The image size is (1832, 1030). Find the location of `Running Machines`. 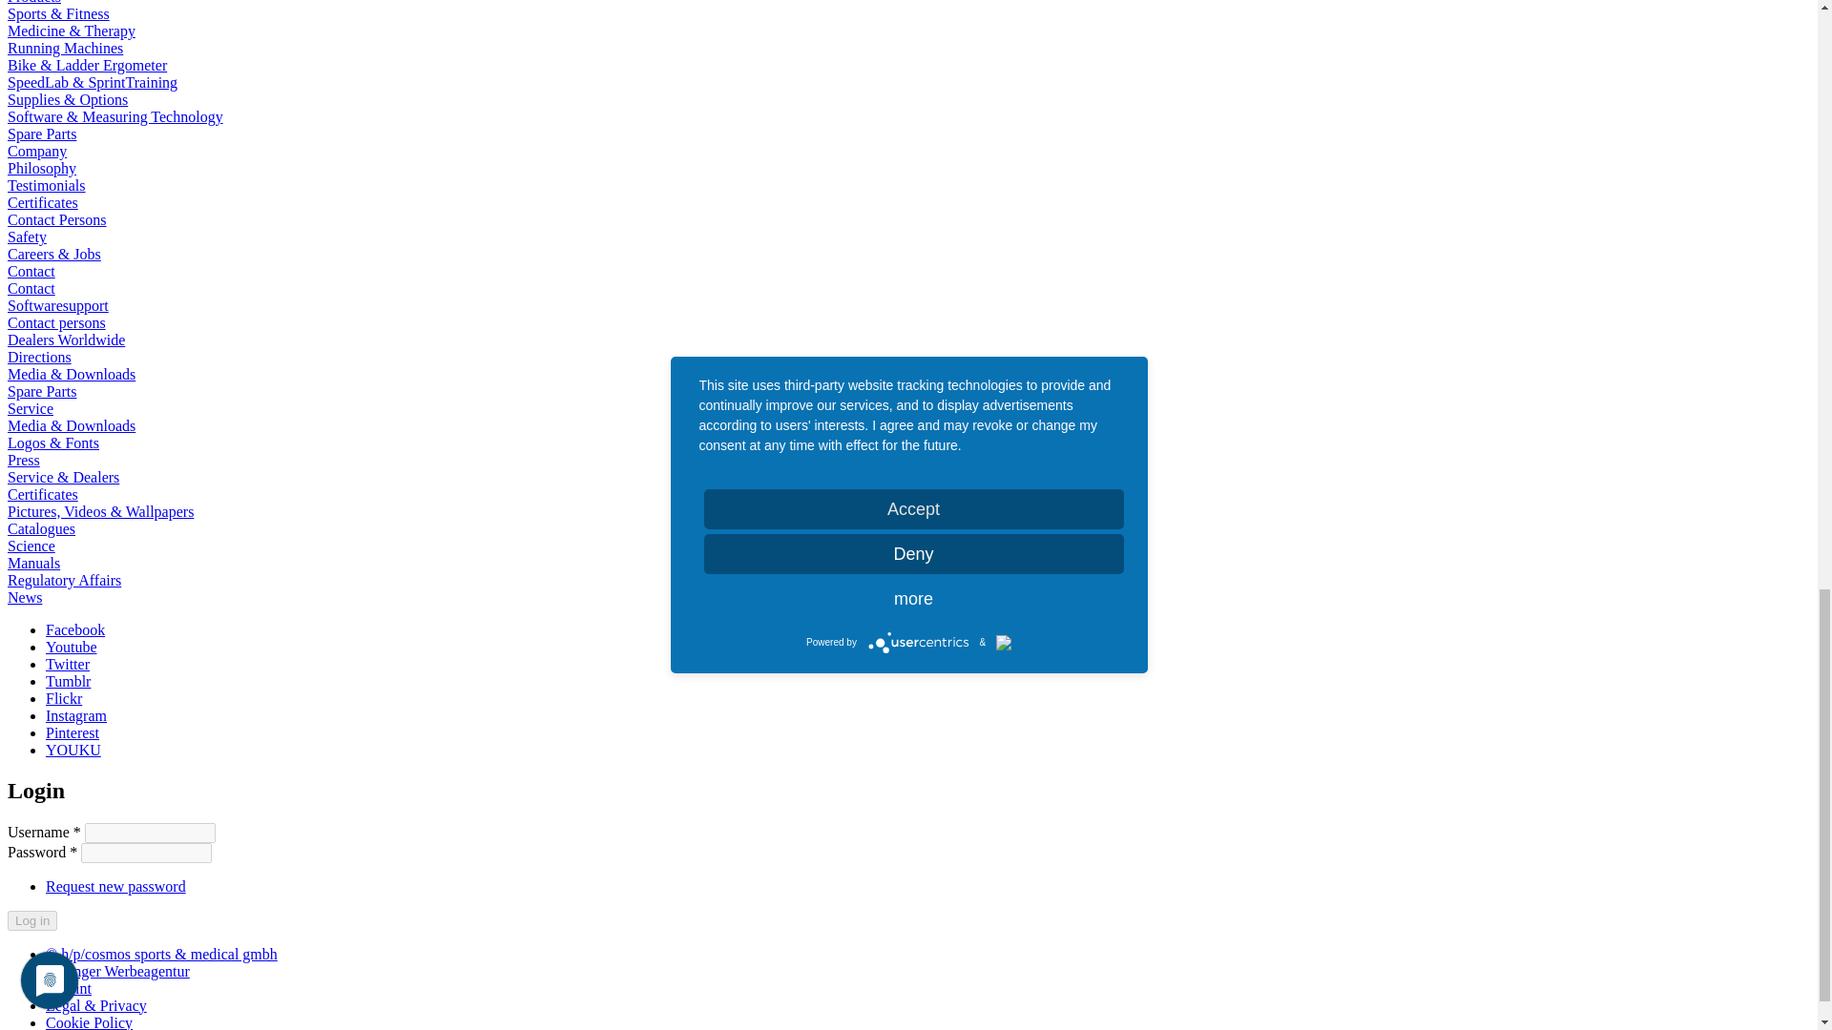

Running Machines is located at coordinates (65, 48).